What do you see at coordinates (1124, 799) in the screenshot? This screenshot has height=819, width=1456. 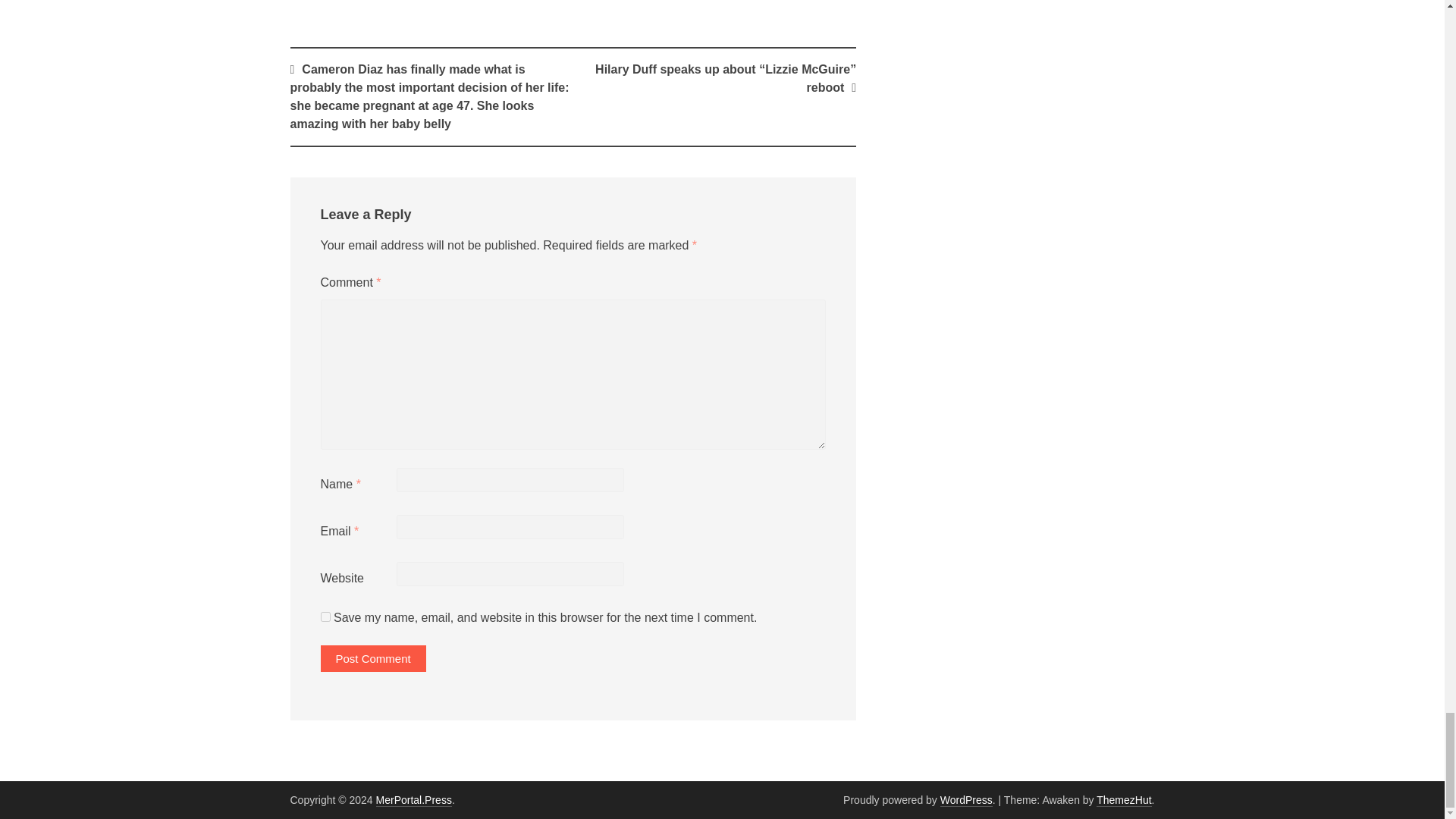 I see `ThemezHut` at bounding box center [1124, 799].